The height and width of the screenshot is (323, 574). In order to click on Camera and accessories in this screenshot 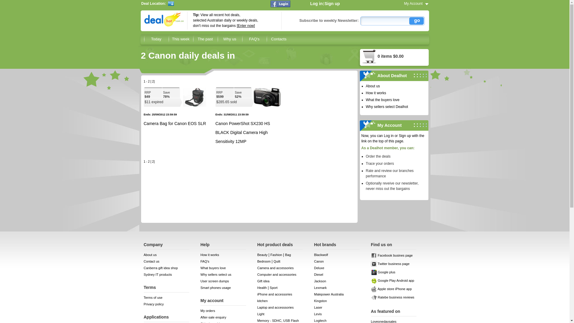, I will do `click(275, 268)`.